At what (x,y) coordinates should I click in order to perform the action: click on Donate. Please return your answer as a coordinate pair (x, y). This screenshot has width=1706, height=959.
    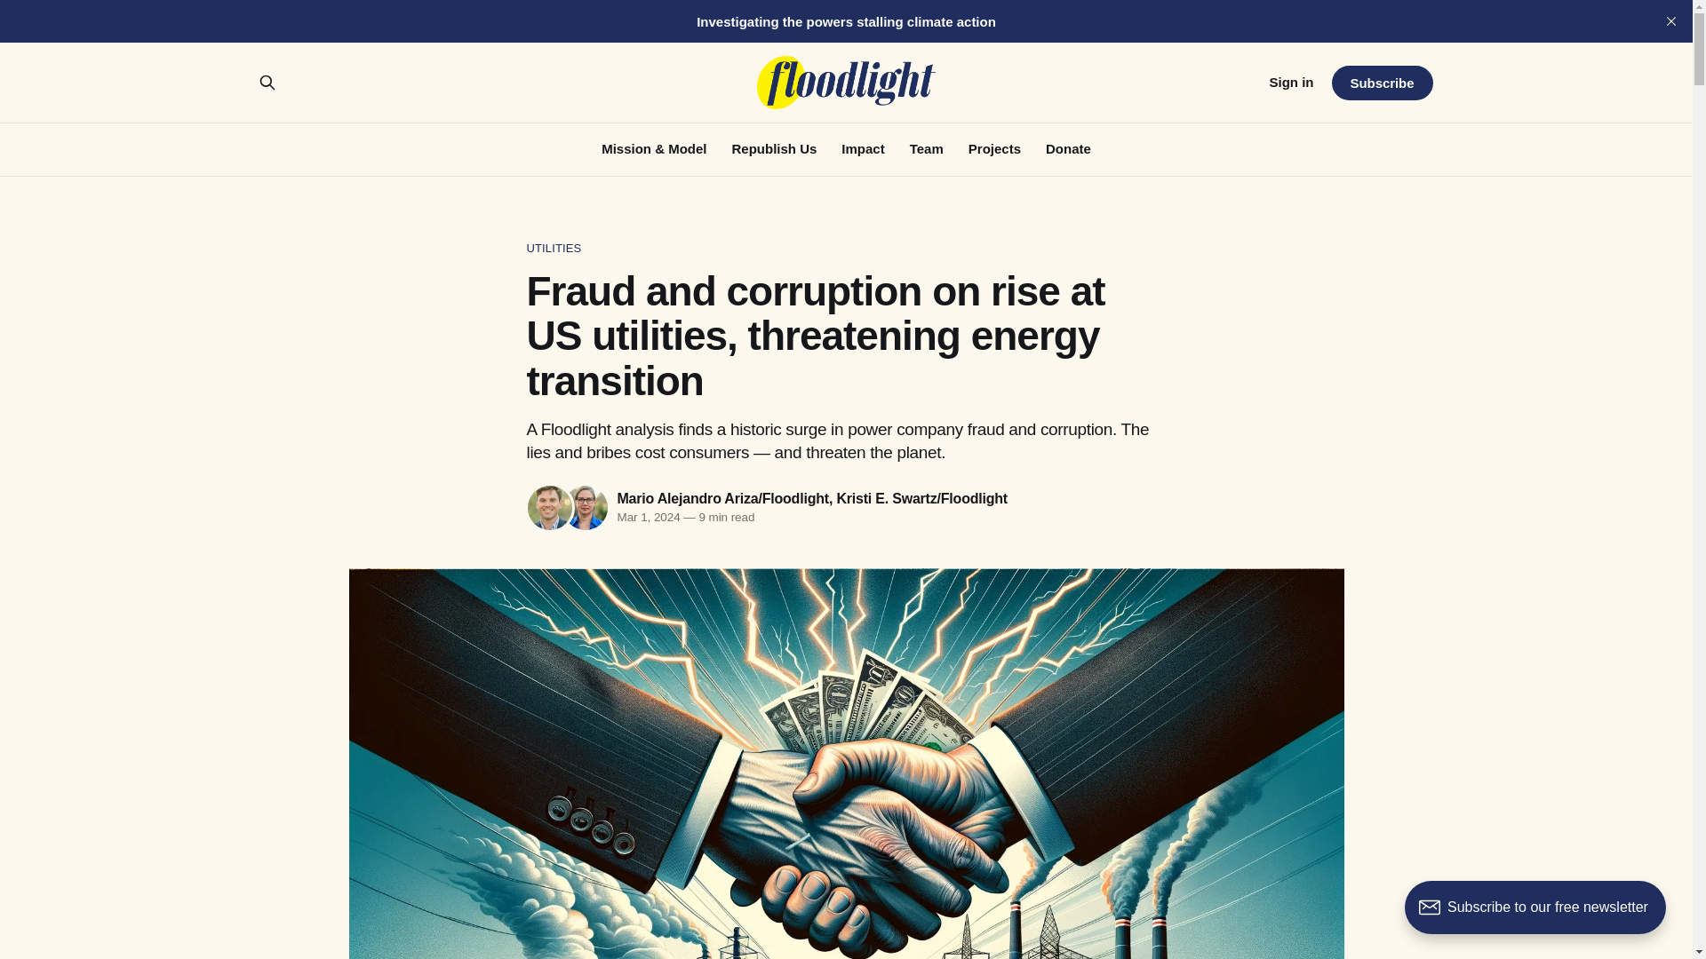
    Looking at the image, I should click on (1068, 148).